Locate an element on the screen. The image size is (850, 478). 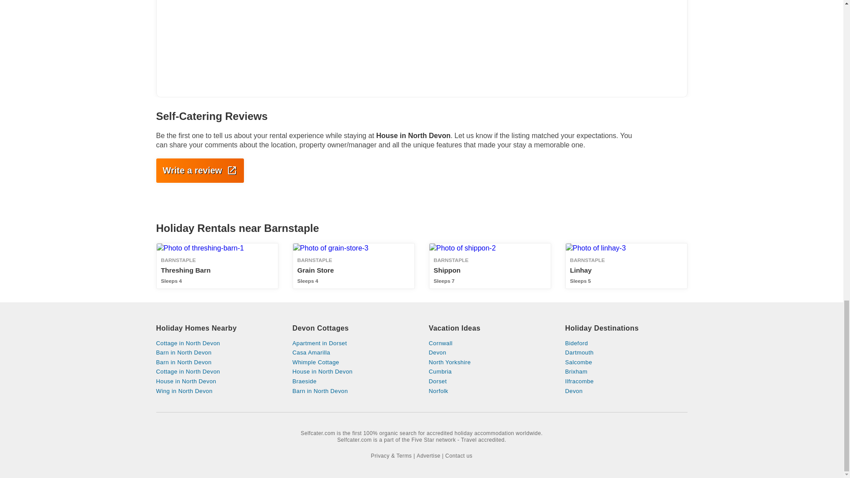
Write a review is located at coordinates (353, 343).